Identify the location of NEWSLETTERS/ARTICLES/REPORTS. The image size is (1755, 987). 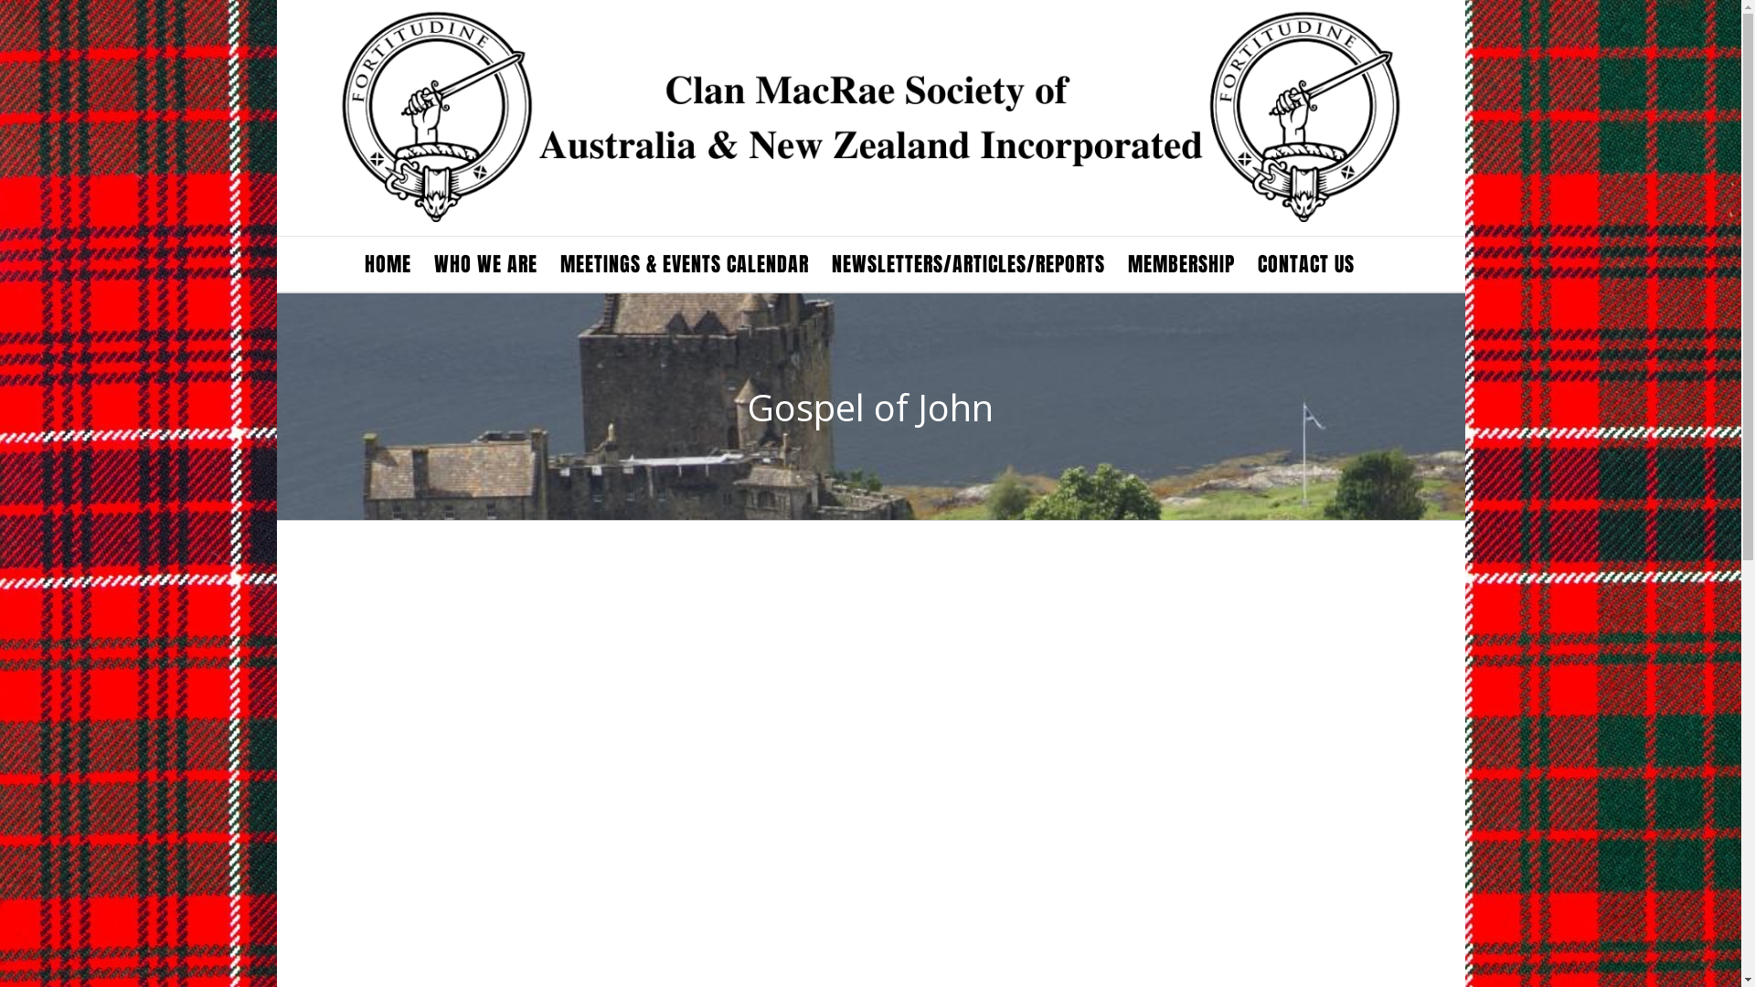
(969, 264).